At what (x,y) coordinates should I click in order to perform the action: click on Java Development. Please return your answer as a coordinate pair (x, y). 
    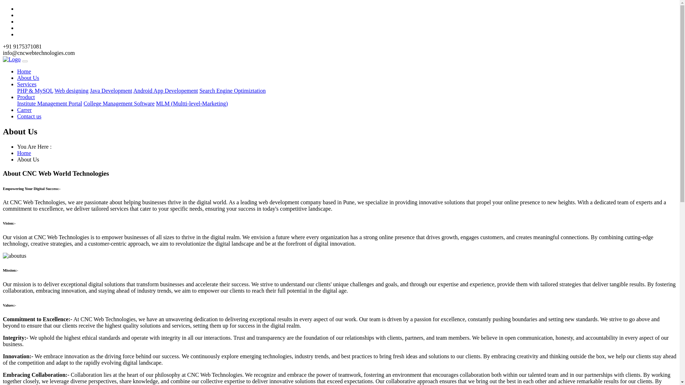
    Looking at the image, I should click on (111, 91).